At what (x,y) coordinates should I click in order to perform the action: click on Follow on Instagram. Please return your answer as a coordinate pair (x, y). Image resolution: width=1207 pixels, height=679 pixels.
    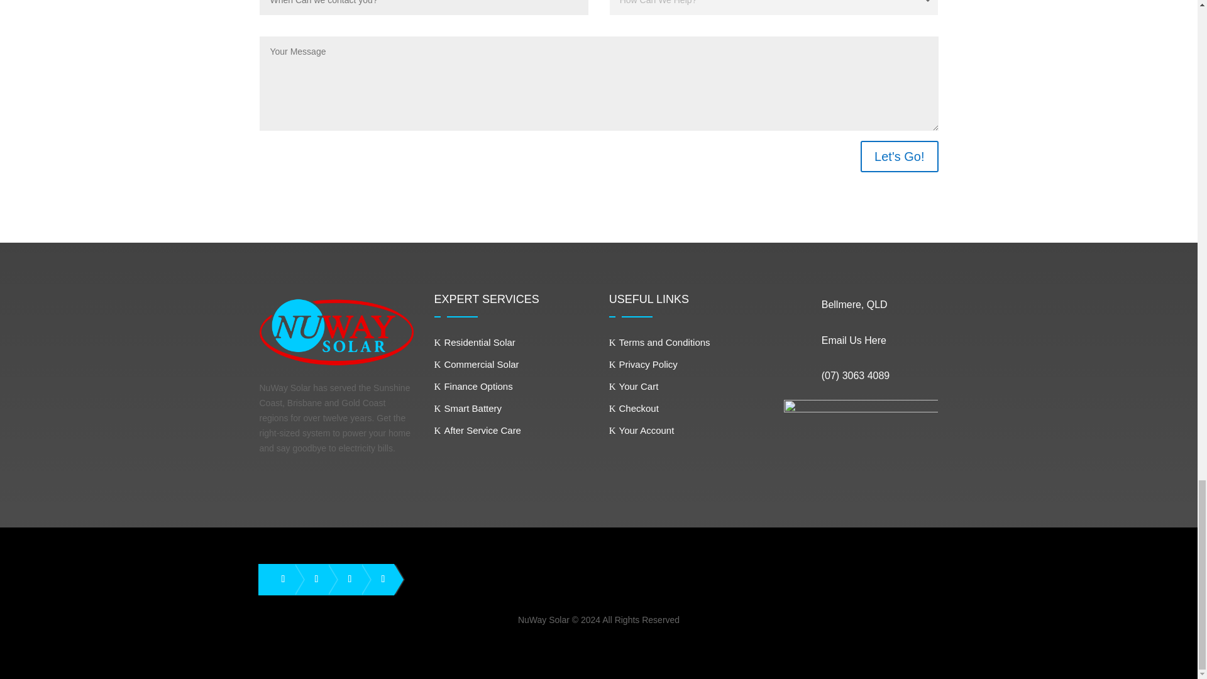
    Looking at the image, I should click on (344, 579).